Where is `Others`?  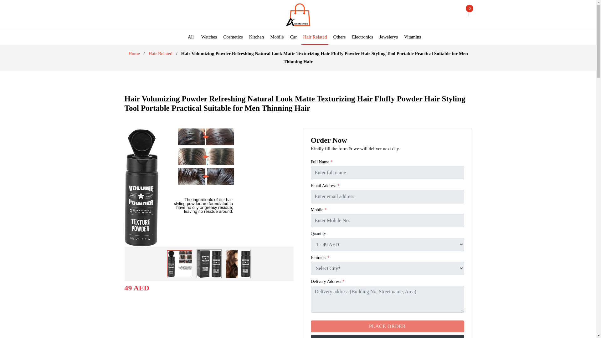 Others is located at coordinates (339, 37).